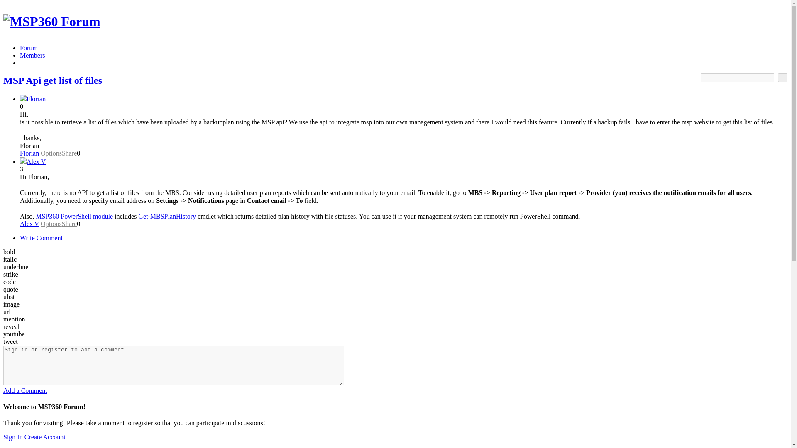 The height and width of the screenshot is (448, 797). What do you see at coordinates (23, 99) in the screenshot?
I see `Florian` at bounding box center [23, 99].